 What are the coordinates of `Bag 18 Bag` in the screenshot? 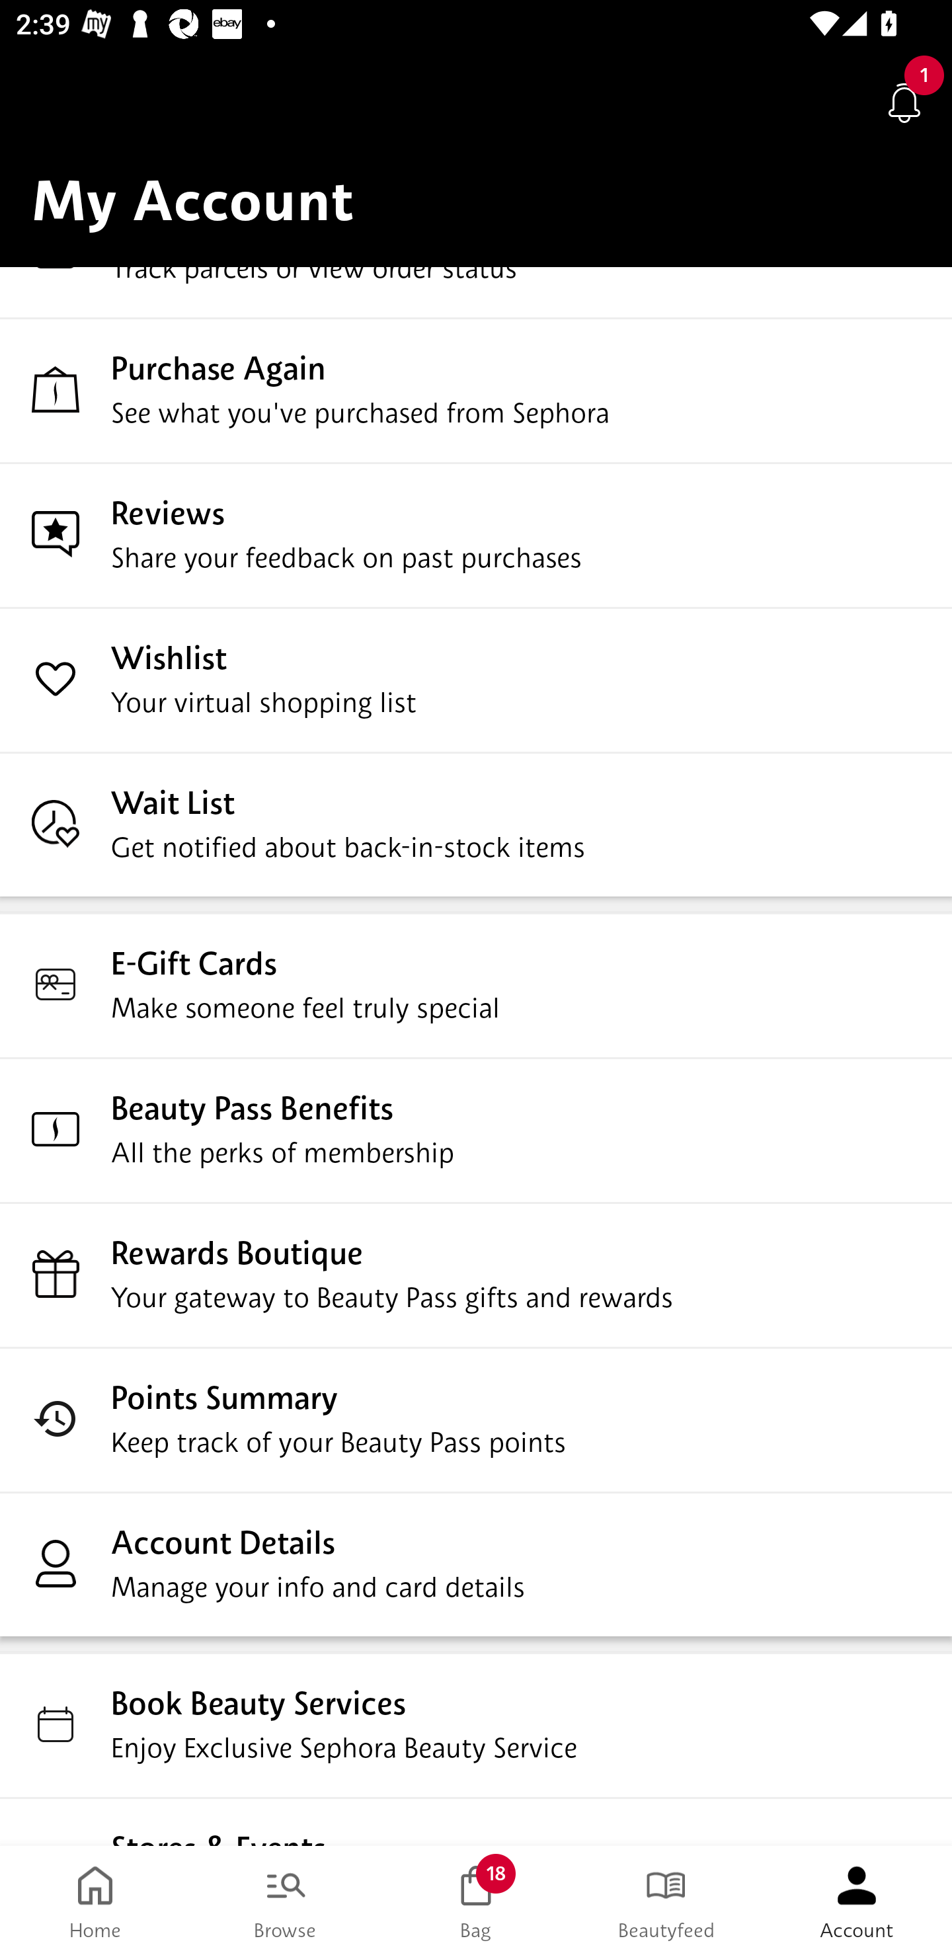 It's located at (476, 1901).